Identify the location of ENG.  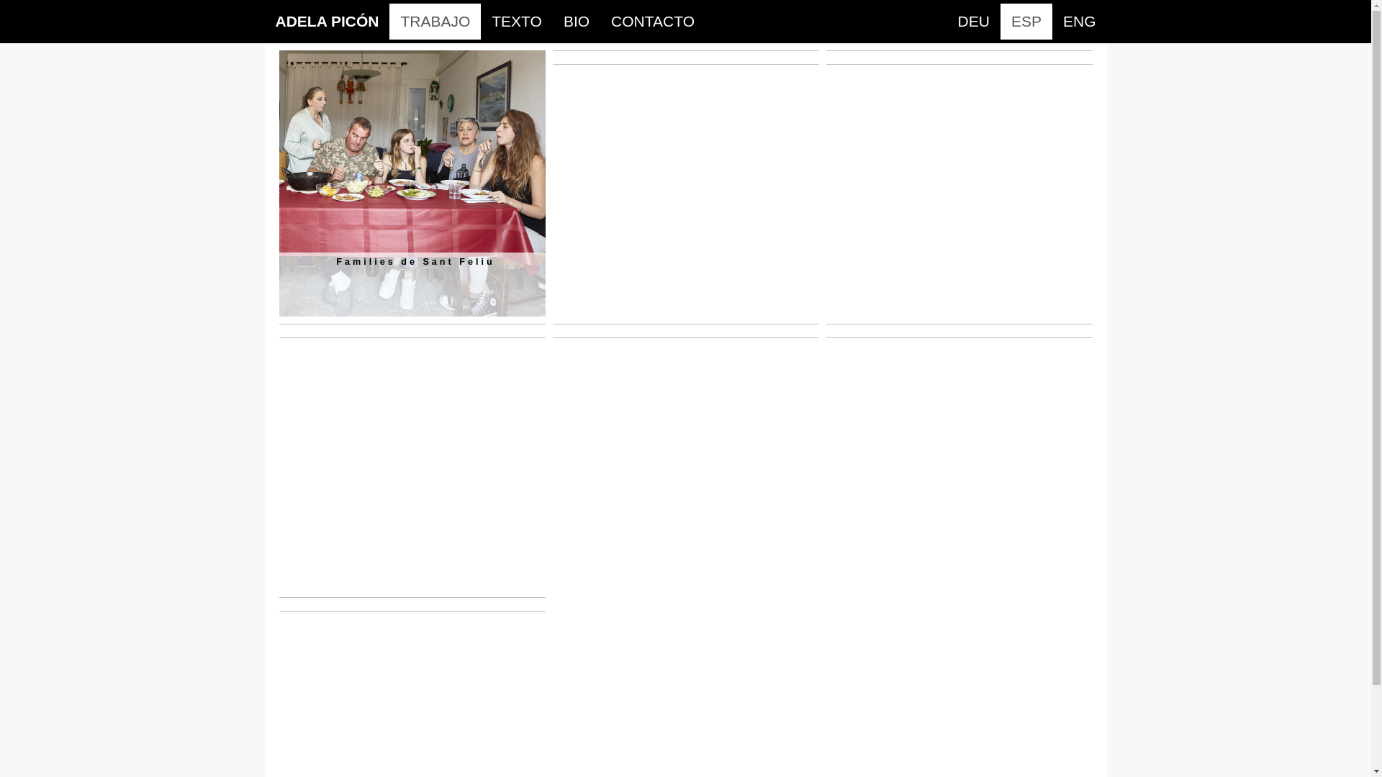
(1080, 22).